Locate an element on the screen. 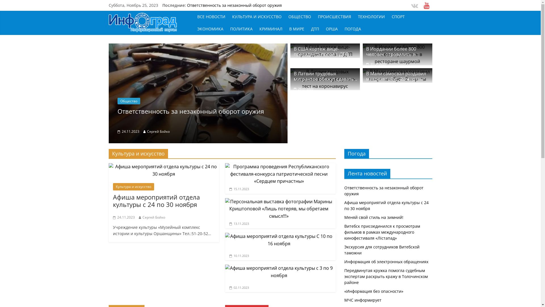 The width and height of the screenshot is (545, 307). 10.11.2023 is located at coordinates (239, 256).